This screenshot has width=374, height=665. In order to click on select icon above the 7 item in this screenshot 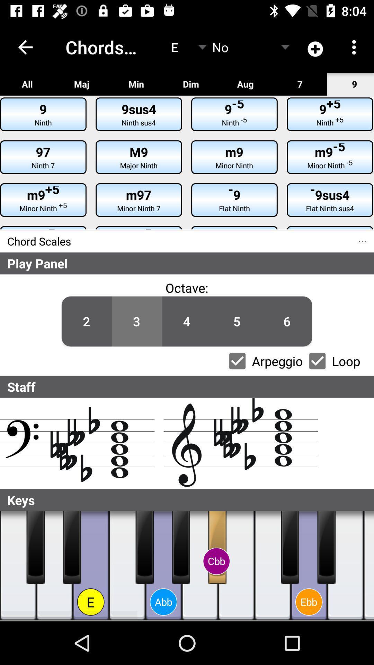, I will do `click(316, 47)`.